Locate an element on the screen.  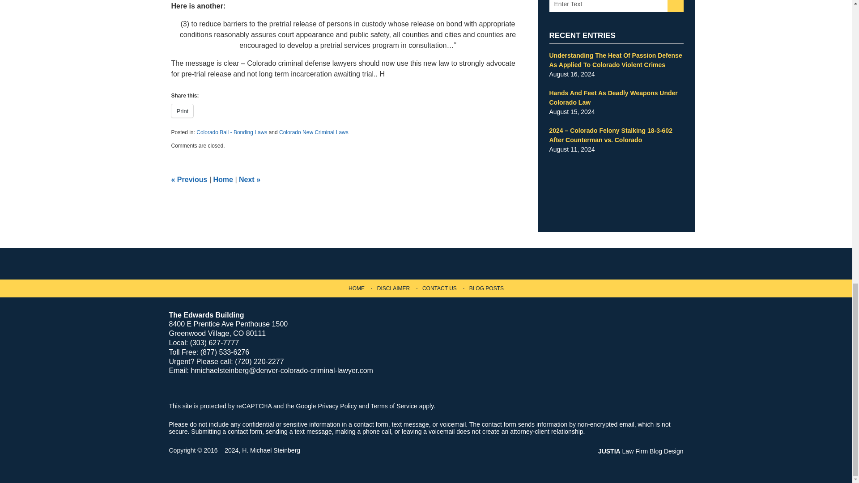
Print is located at coordinates (182, 111).